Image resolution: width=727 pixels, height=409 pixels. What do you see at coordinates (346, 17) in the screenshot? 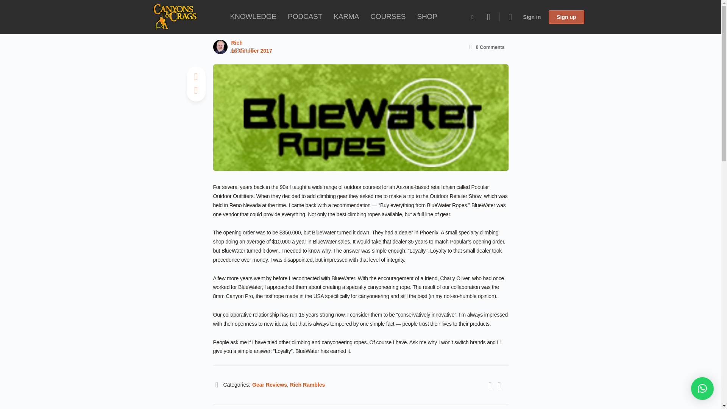
I see `KARMA` at bounding box center [346, 17].